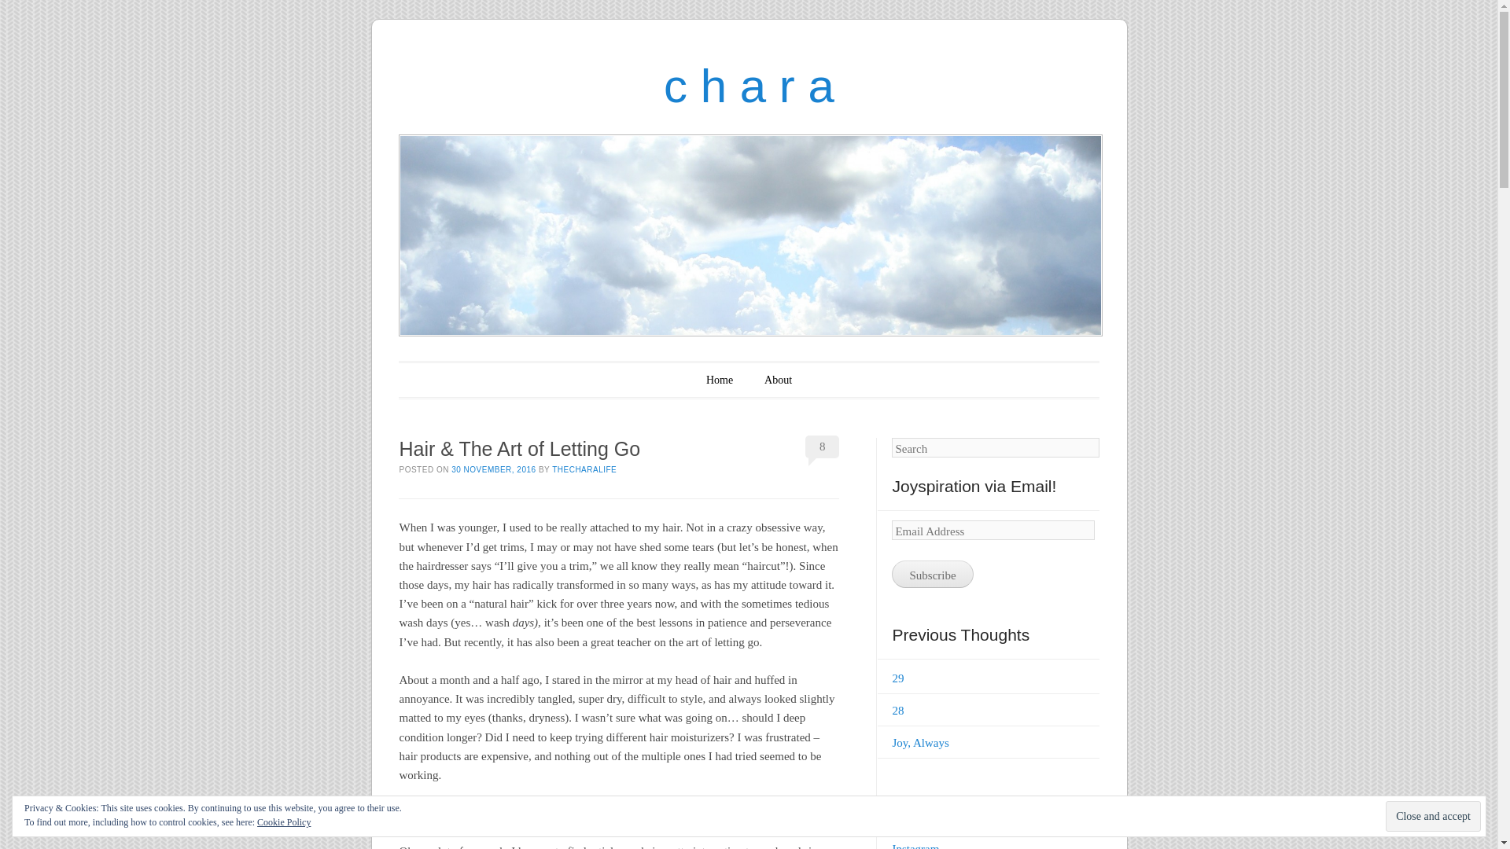 The width and height of the screenshot is (1510, 849). What do you see at coordinates (450, 379) in the screenshot?
I see `Skip to content` at bounding box center [450, 379].